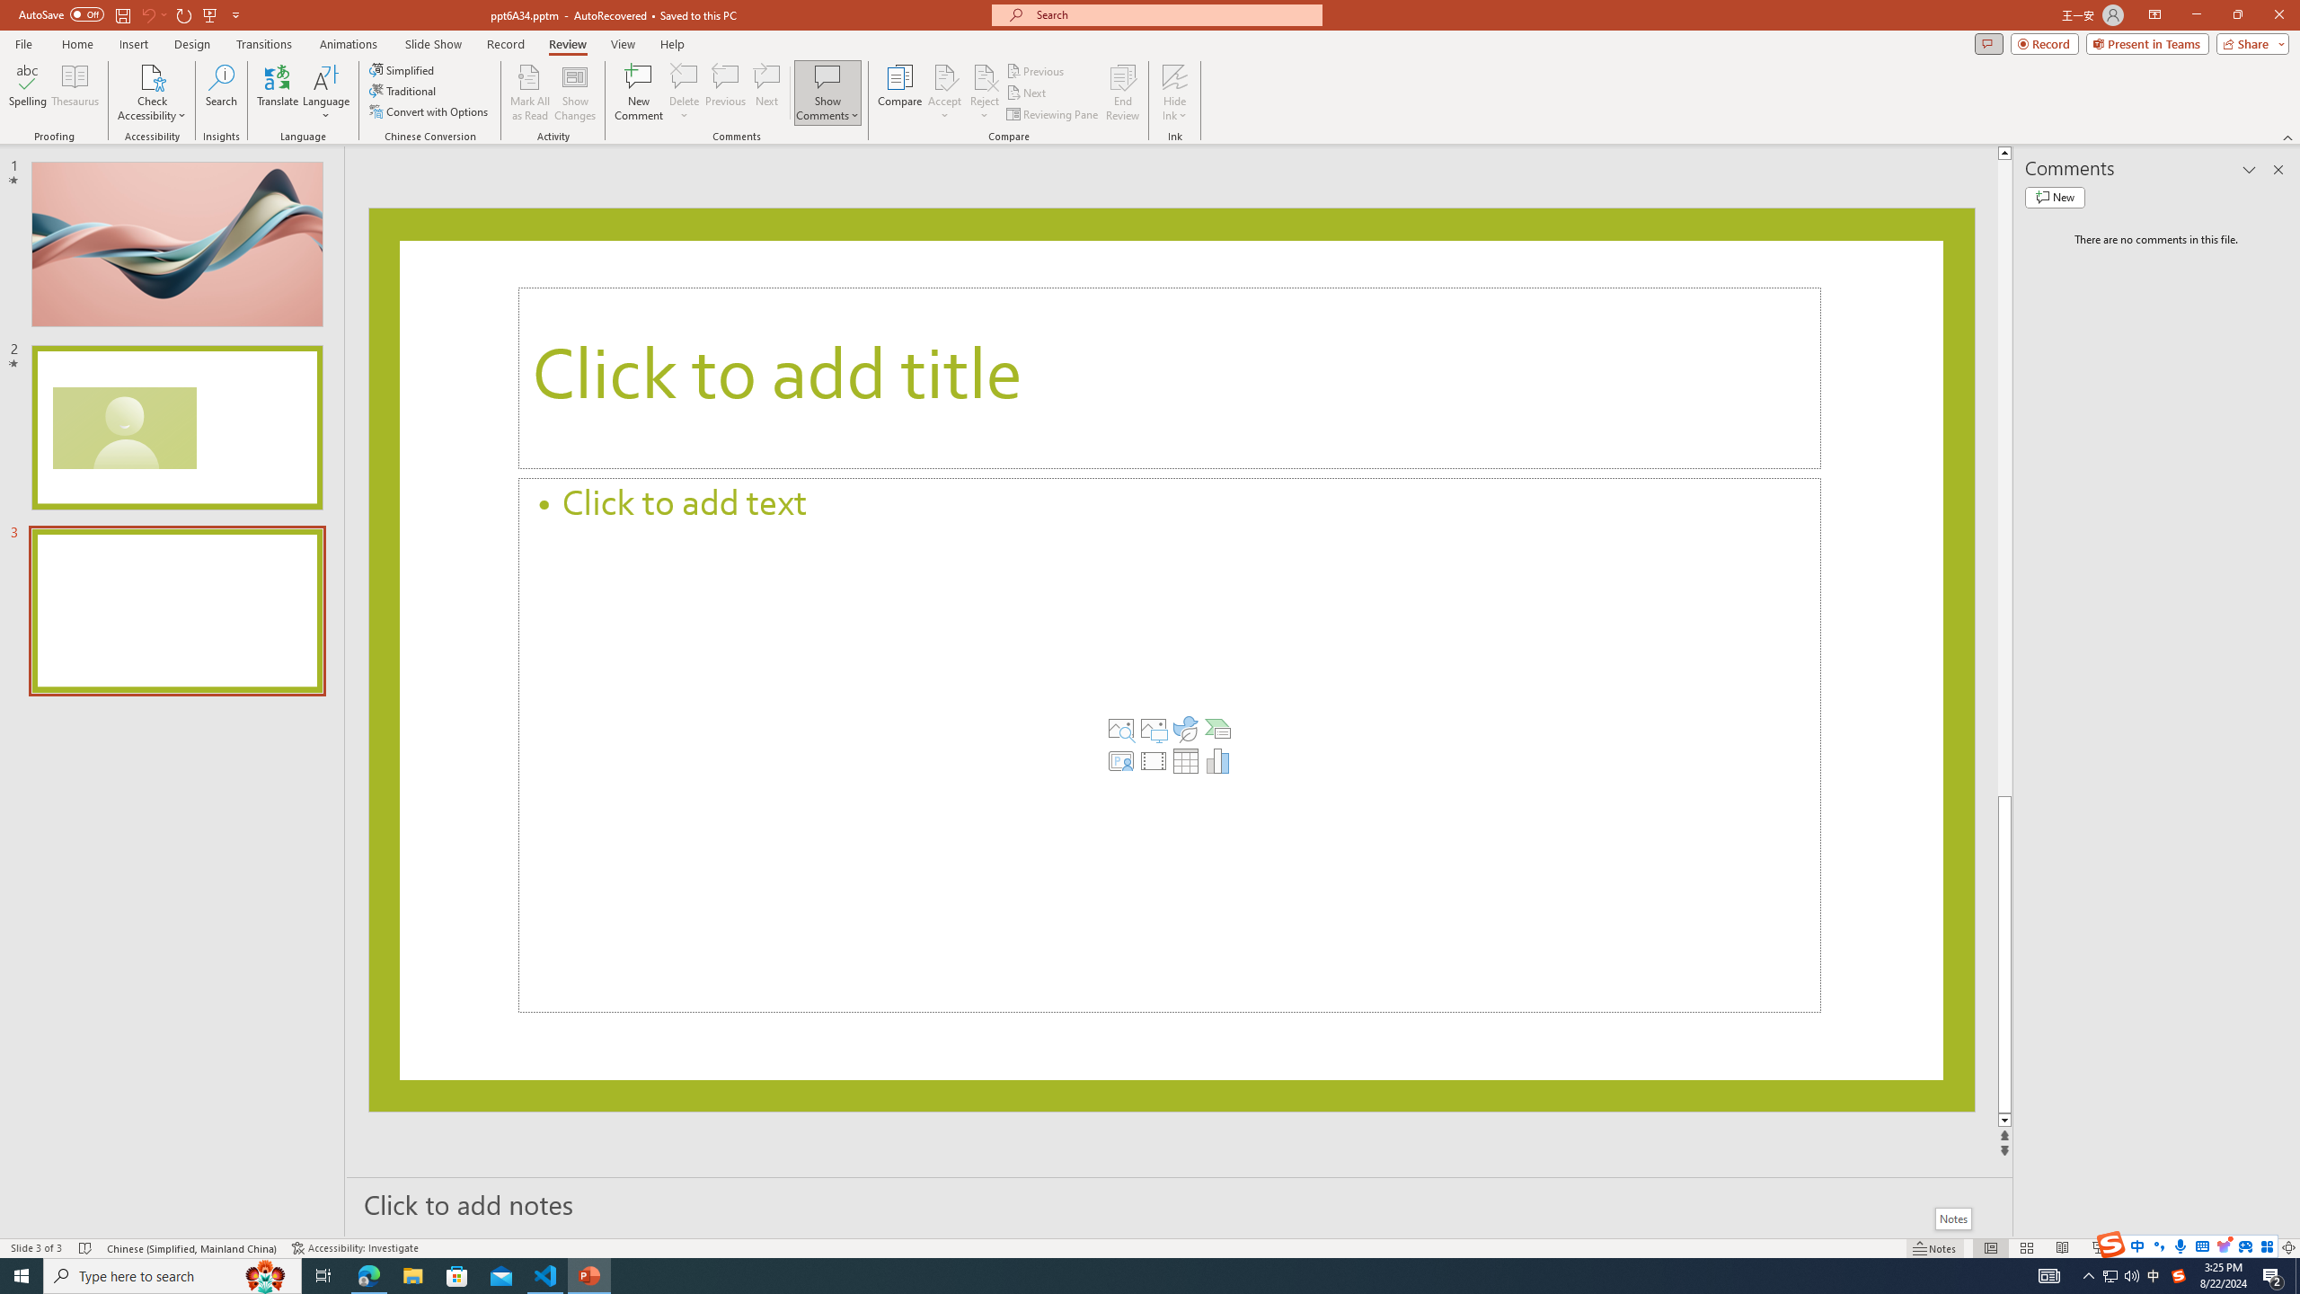 This screenshot has height=1294, width=2300. What do you see at coordinates (2054, 197) in the screenshot?
I see `New comment` at bounding box center [2054, 197].